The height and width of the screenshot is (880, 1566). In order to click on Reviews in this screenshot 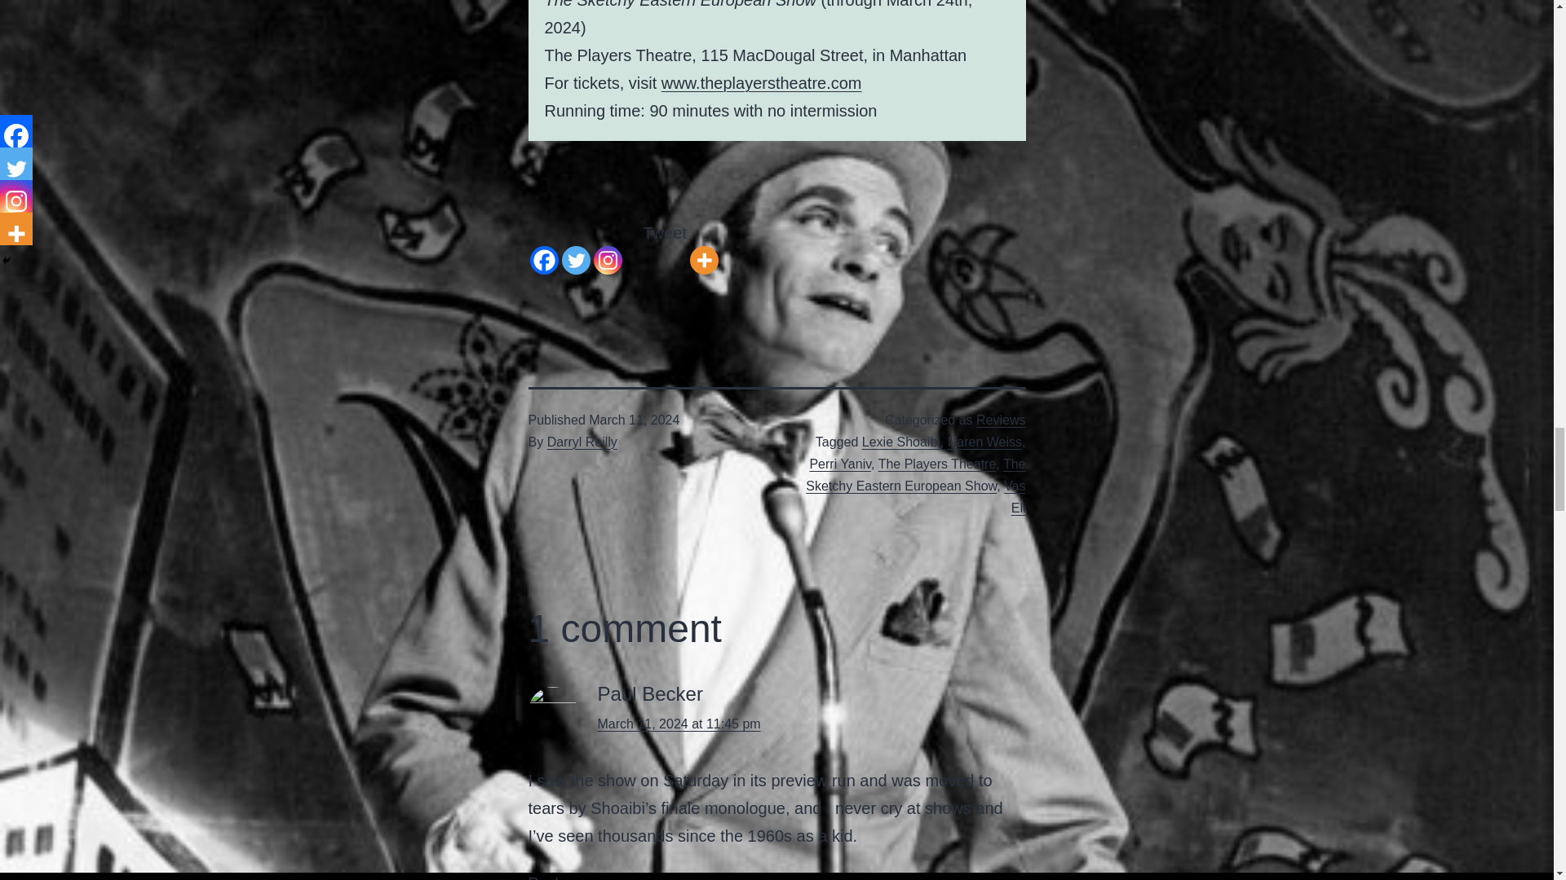, I will do `click(1000, 419)`.